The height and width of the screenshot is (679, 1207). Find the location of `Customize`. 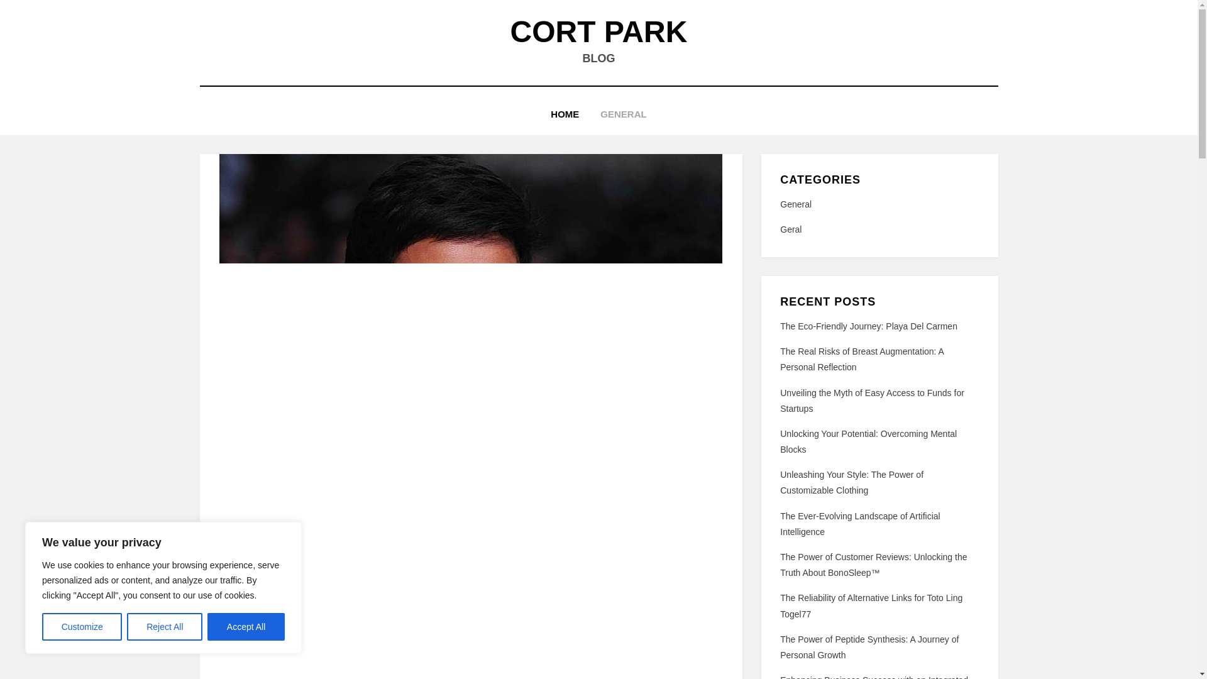

Customize is located at coordinates (82, 627).